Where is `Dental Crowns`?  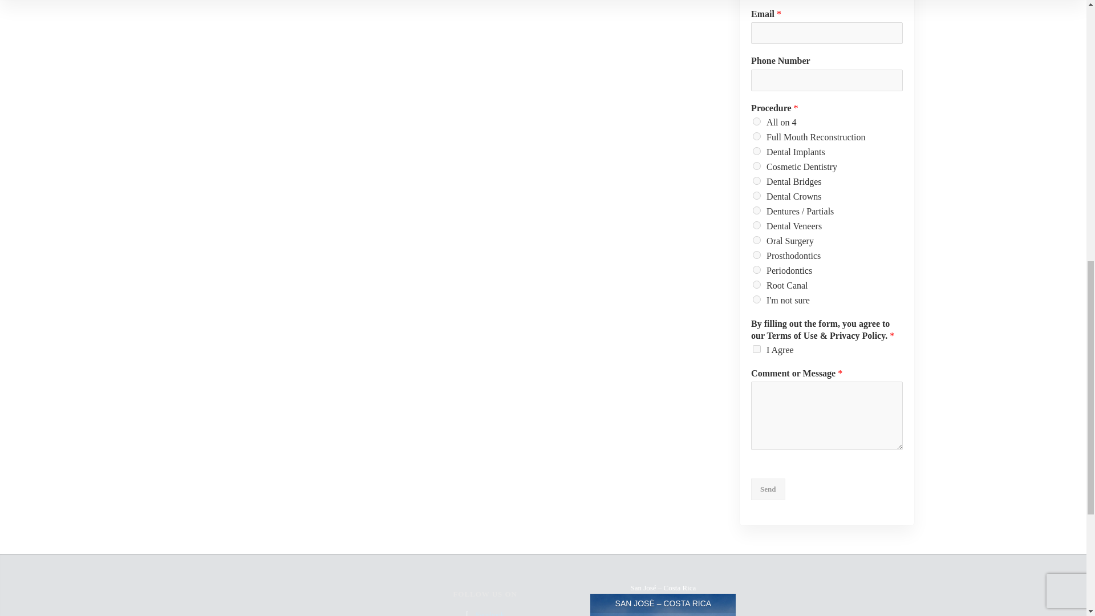
Dental Crowns is located at coordinates (757, 195).